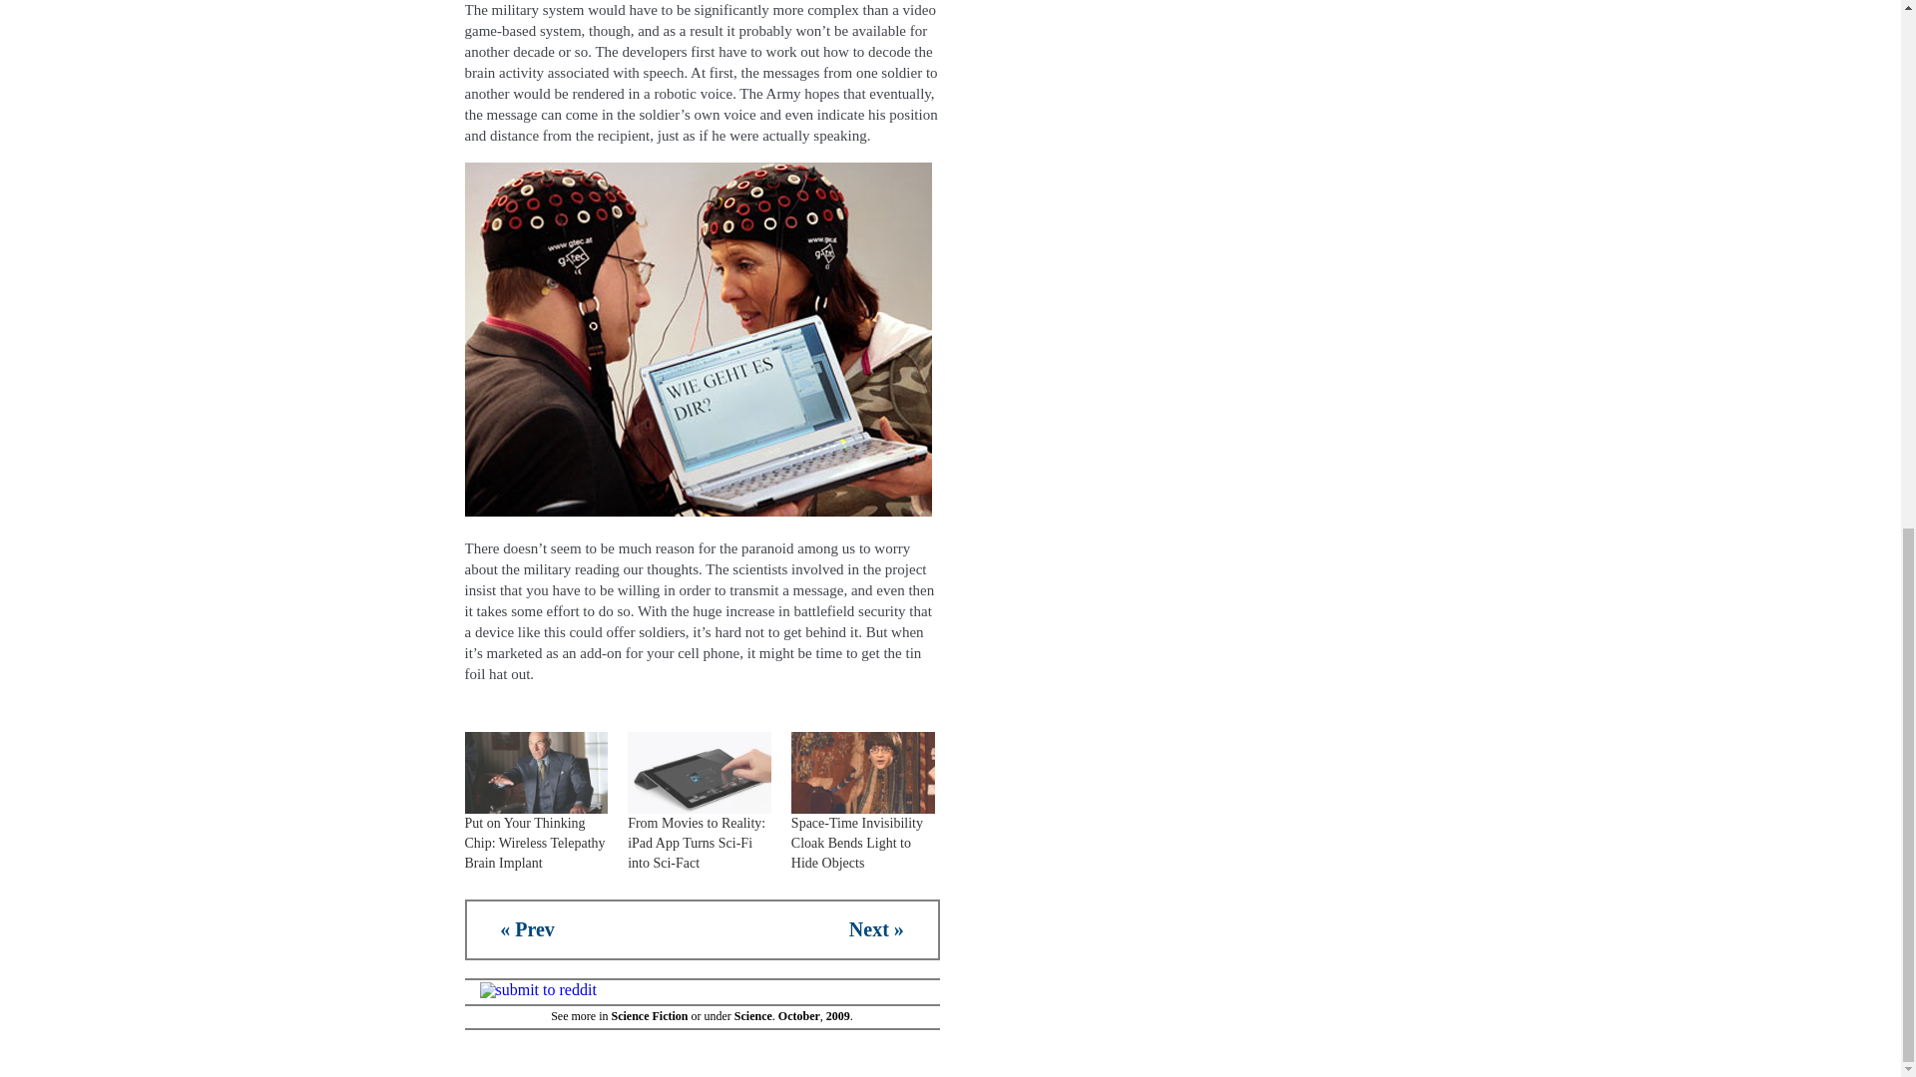 Image resolution: width=1916 pixels, height=1077 pixels. What do you see at coordinates (798, 1015) in the screenshot?
I see `October` at bounding box center [798, 1015].